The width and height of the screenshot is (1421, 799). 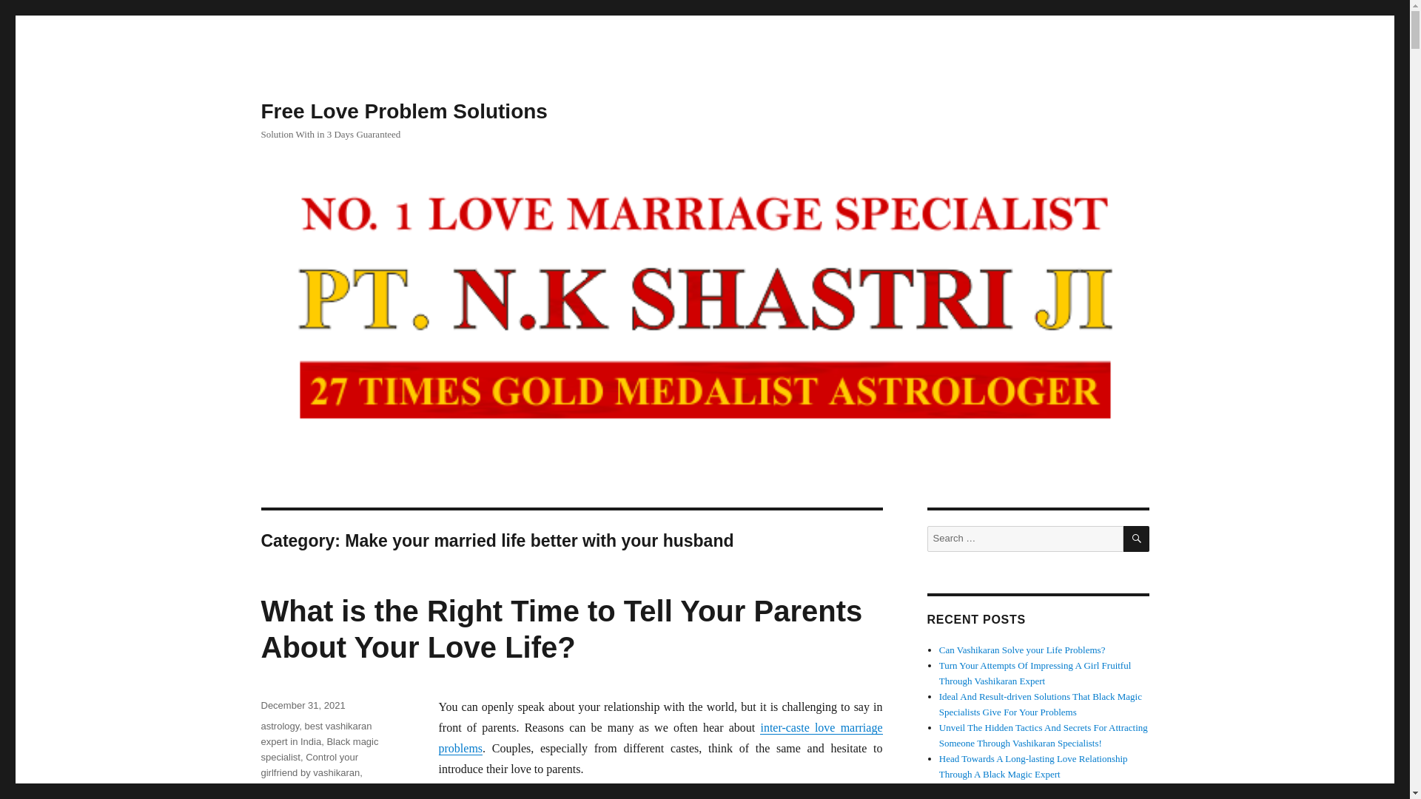 I want to click on astrology, so click(x=279, y=726).